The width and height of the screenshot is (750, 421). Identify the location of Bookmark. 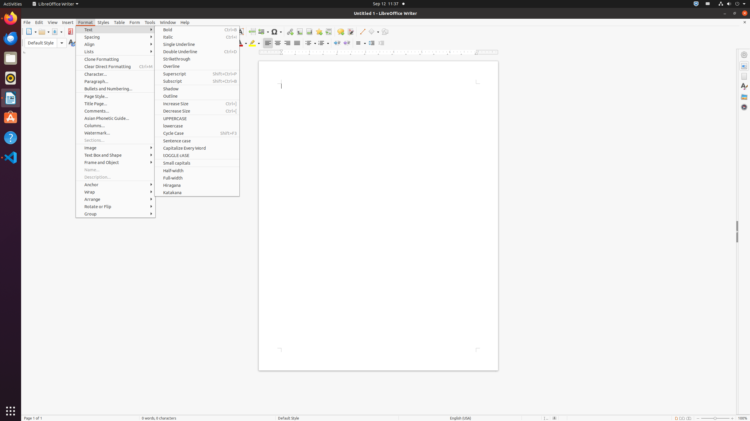
(319, 32).